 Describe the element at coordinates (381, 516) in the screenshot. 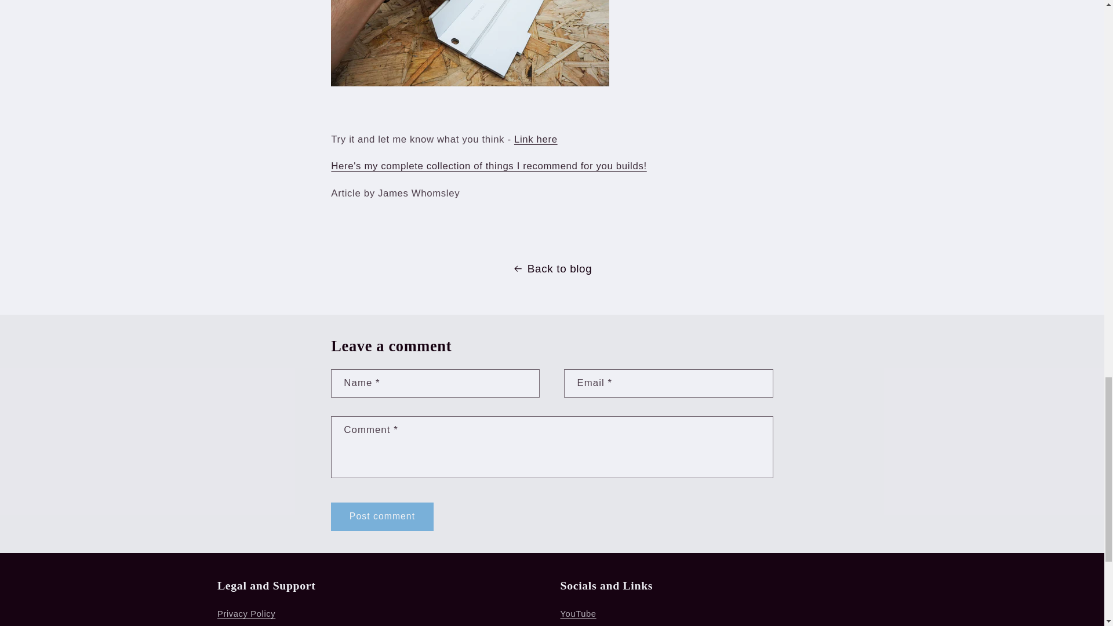

I see `Post comment` at that location.